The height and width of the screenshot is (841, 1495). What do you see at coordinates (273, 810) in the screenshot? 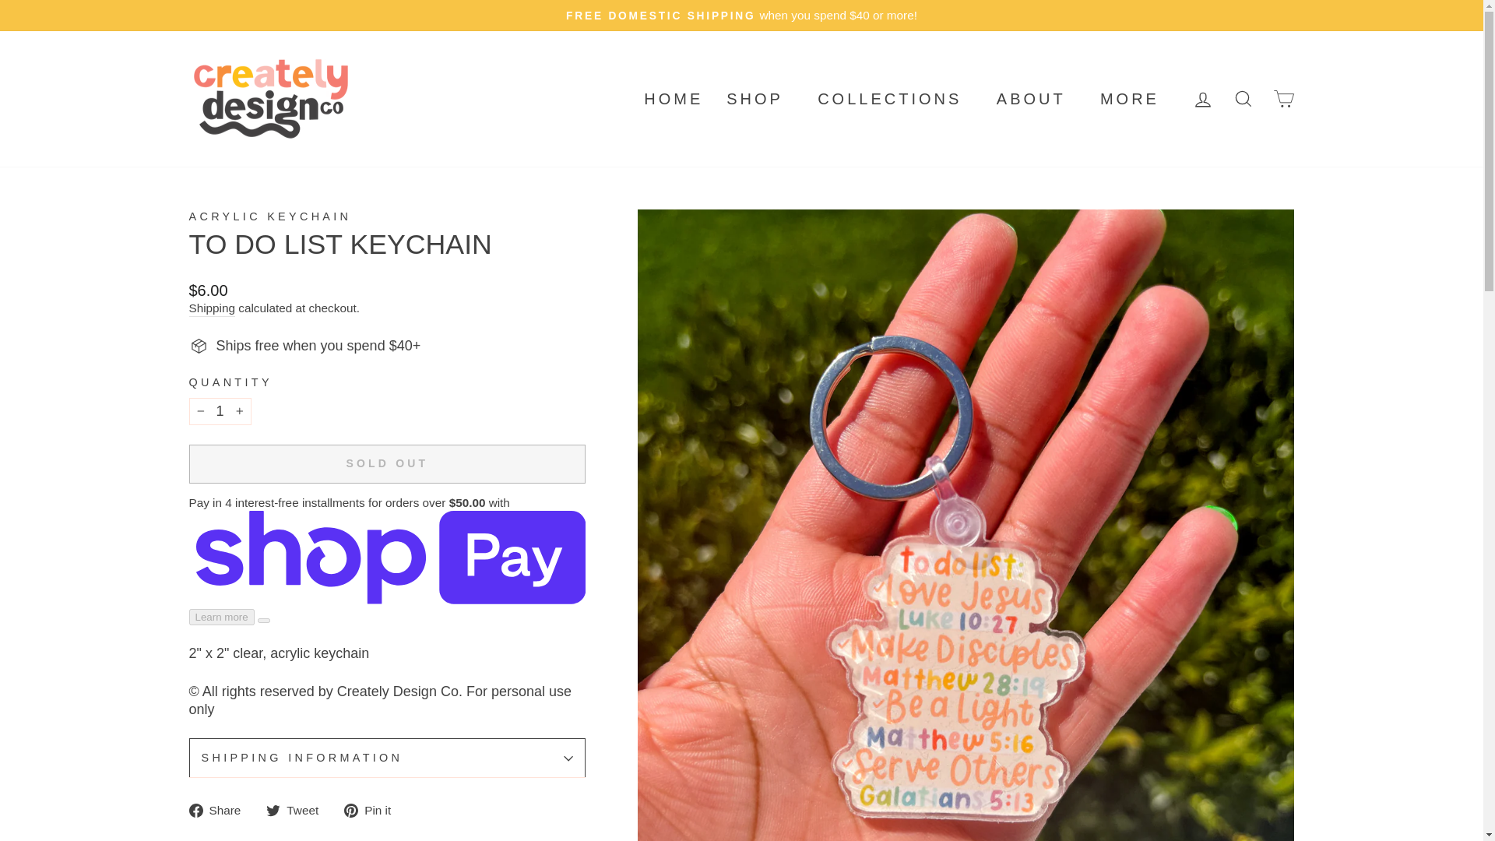
I see `twitter` at bounding box center [273, 810].